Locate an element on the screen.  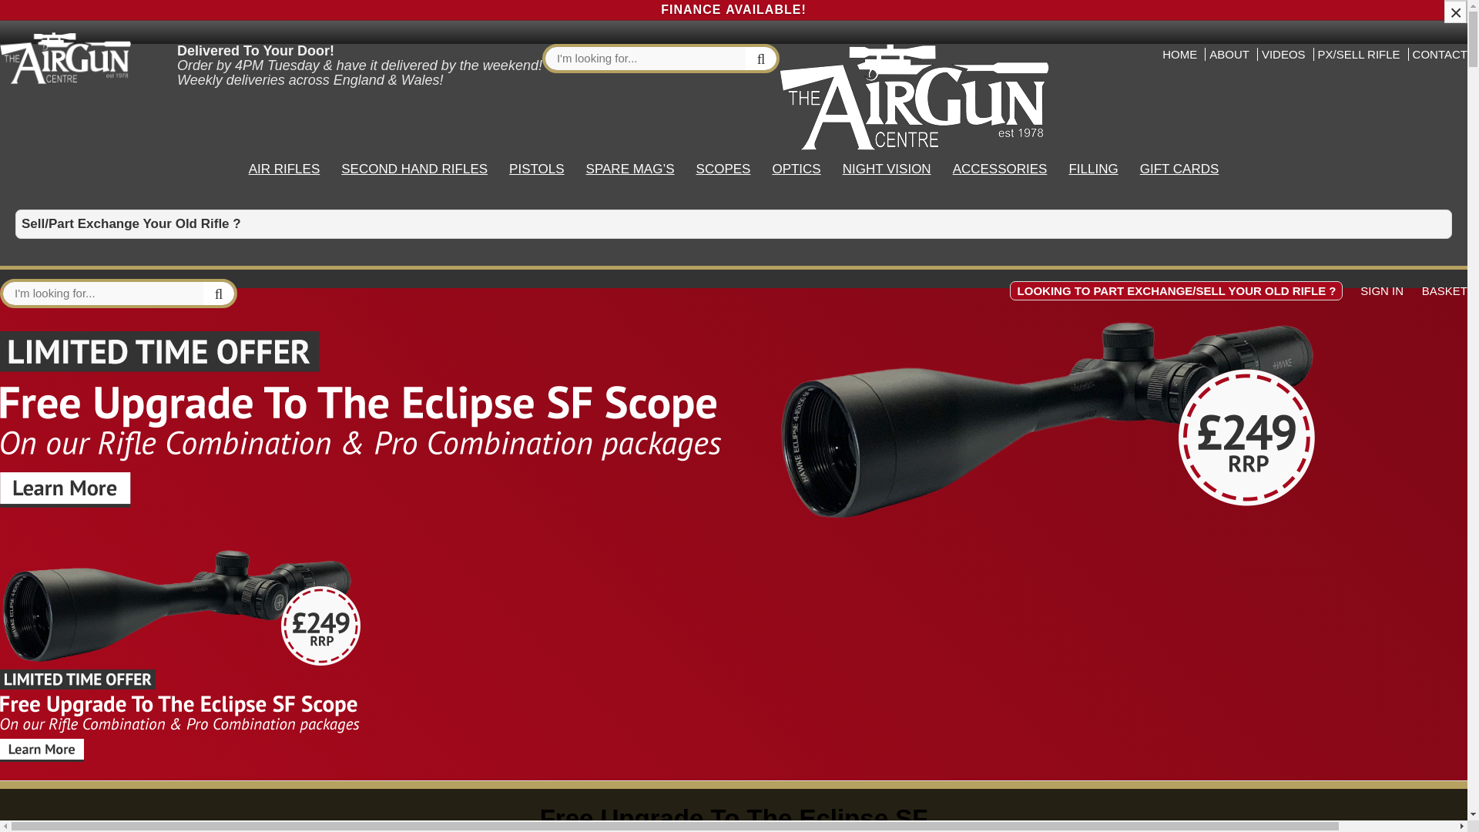
VIDEOS is located at coordinates (1283, 54).